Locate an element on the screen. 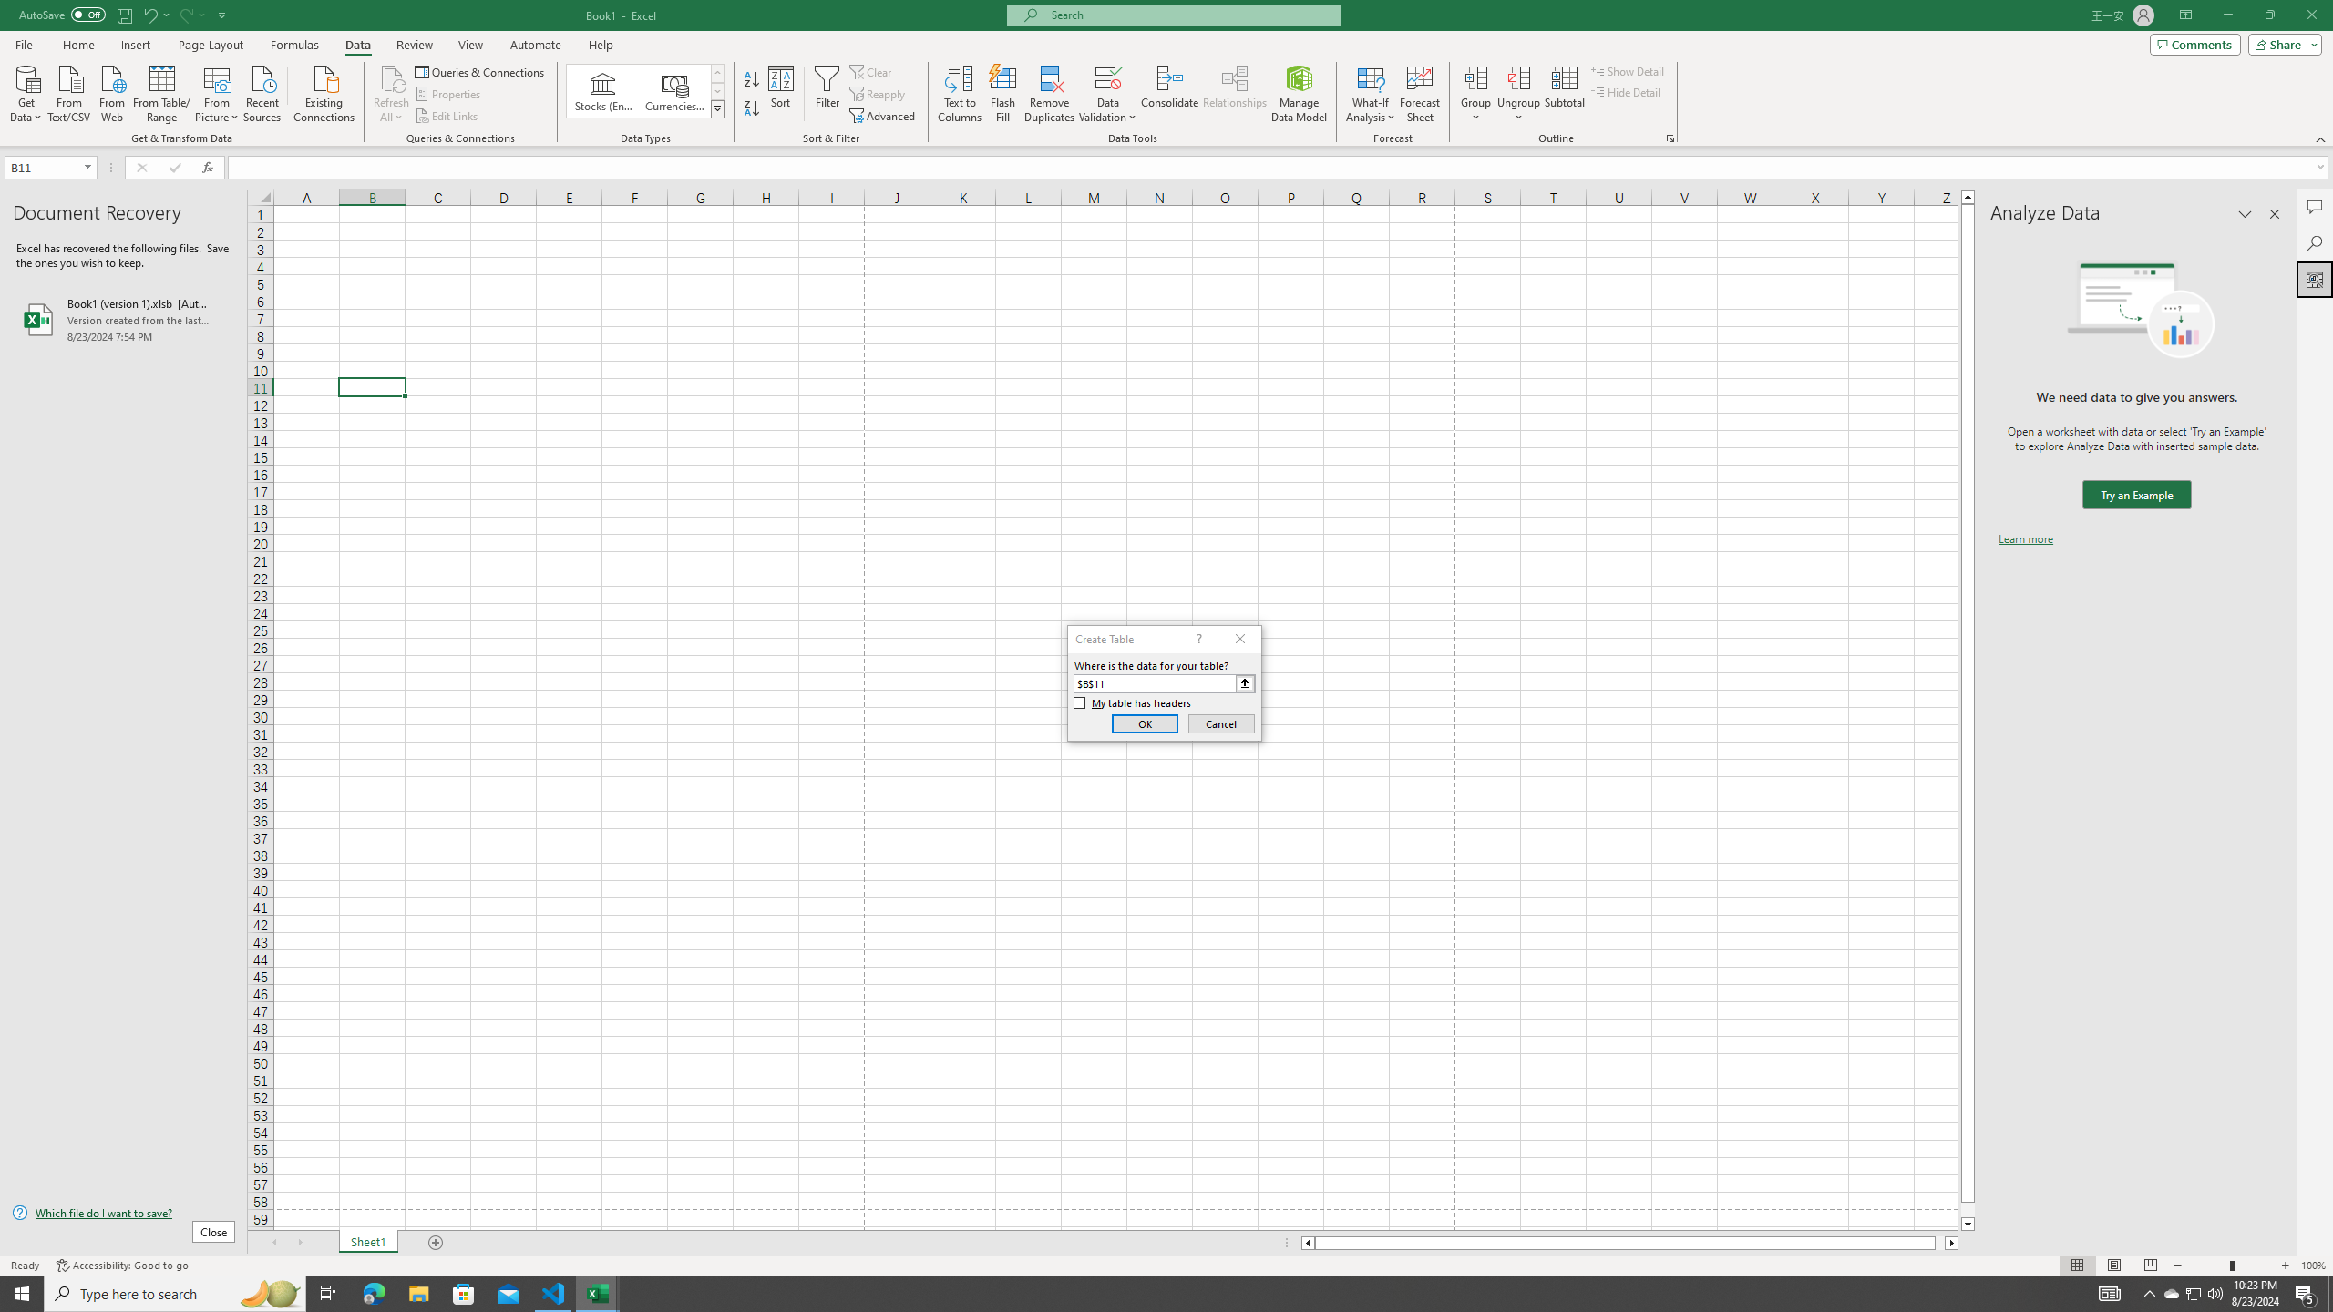  Manage Data Model is located at coordinates (1300, 94).